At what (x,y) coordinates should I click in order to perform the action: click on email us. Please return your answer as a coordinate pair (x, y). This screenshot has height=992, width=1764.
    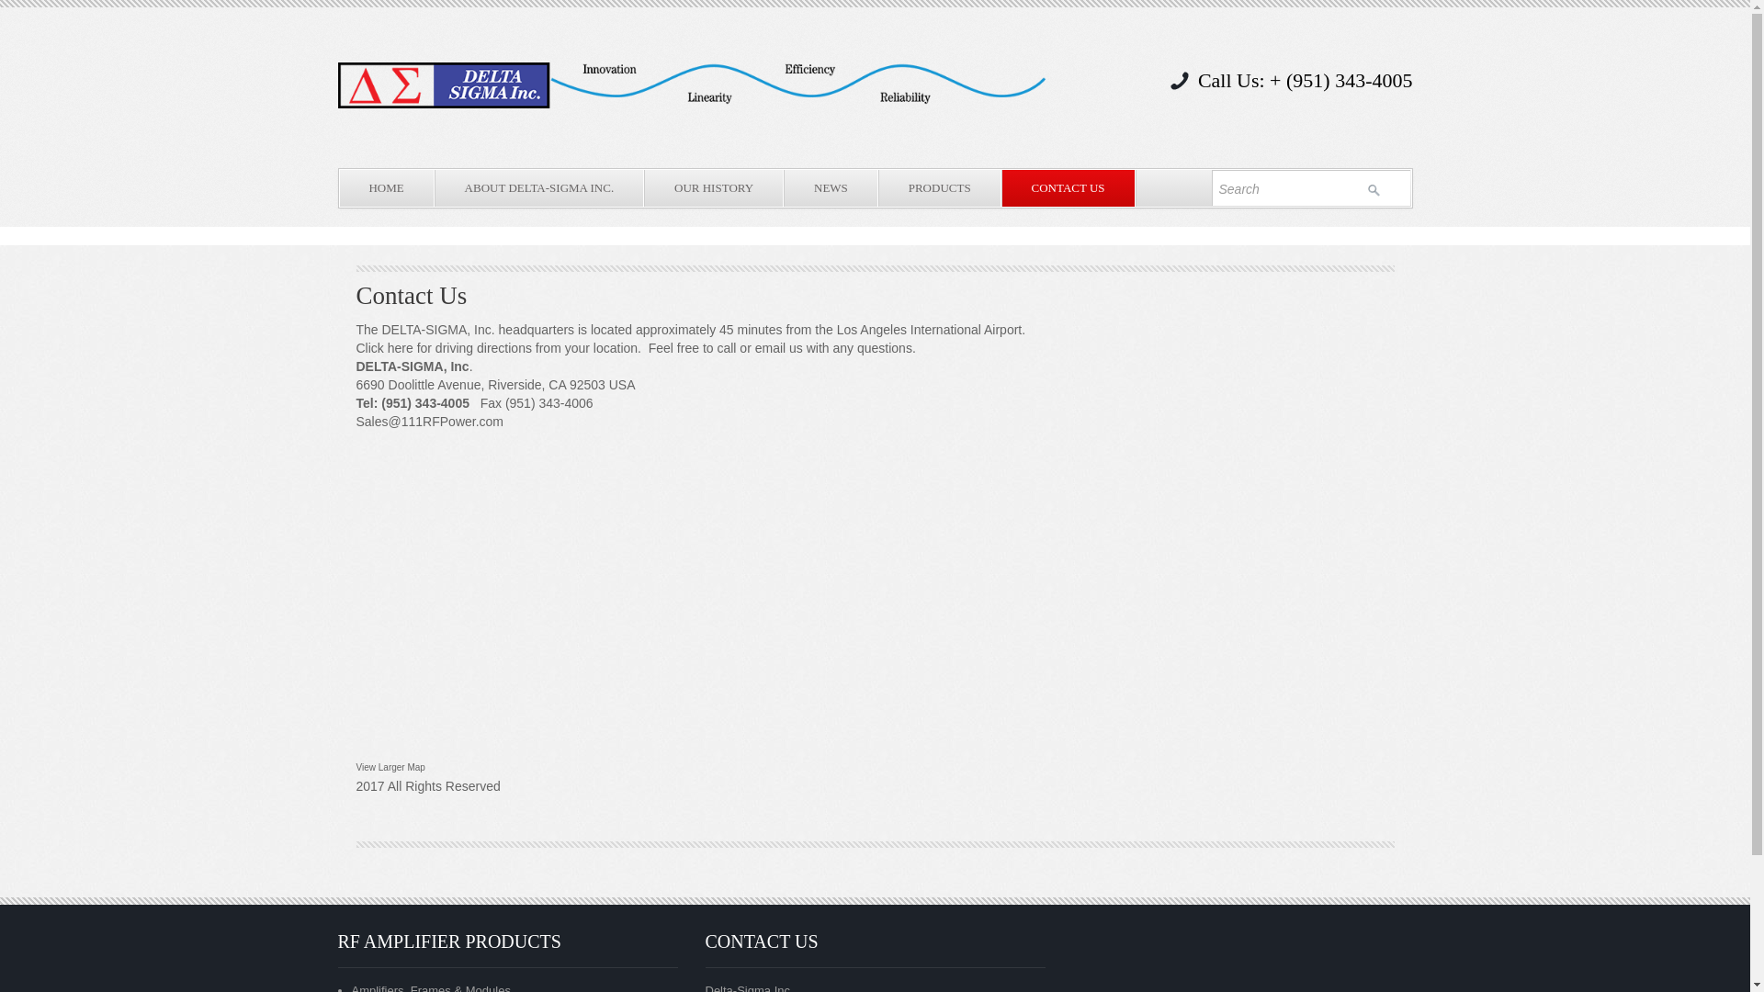
    Looking at the image, I should click on (779, 348).